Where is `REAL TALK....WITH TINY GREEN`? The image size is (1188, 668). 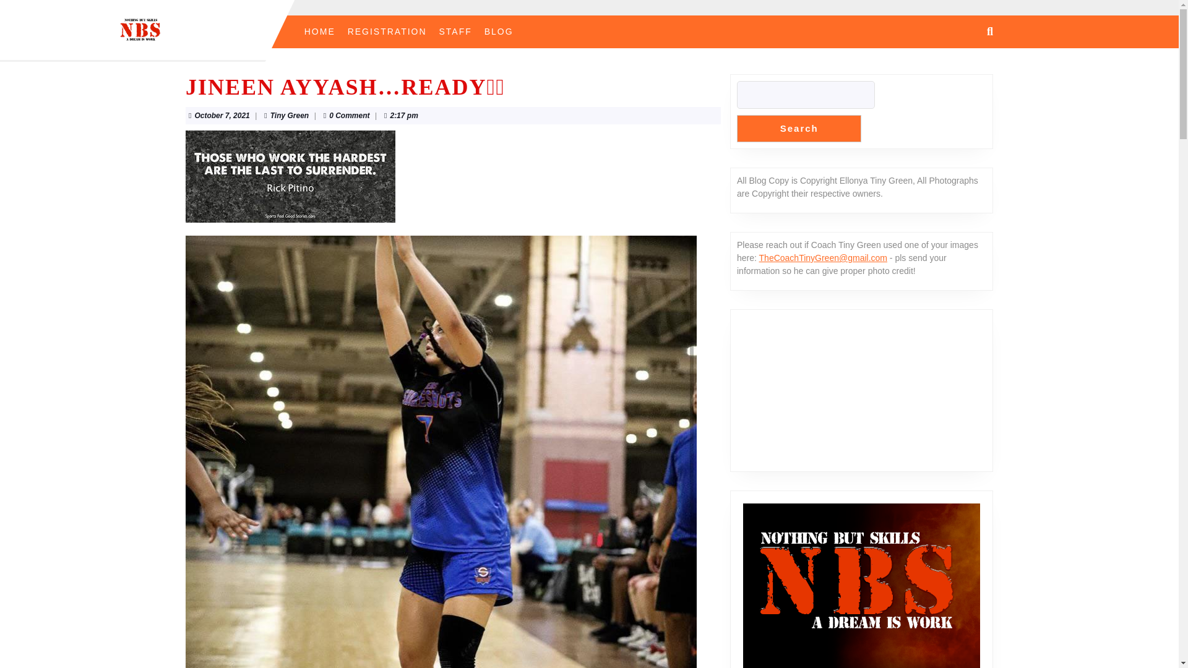
REAL TALK....WITH TINY GREEN is located at coordinates (387, 32).